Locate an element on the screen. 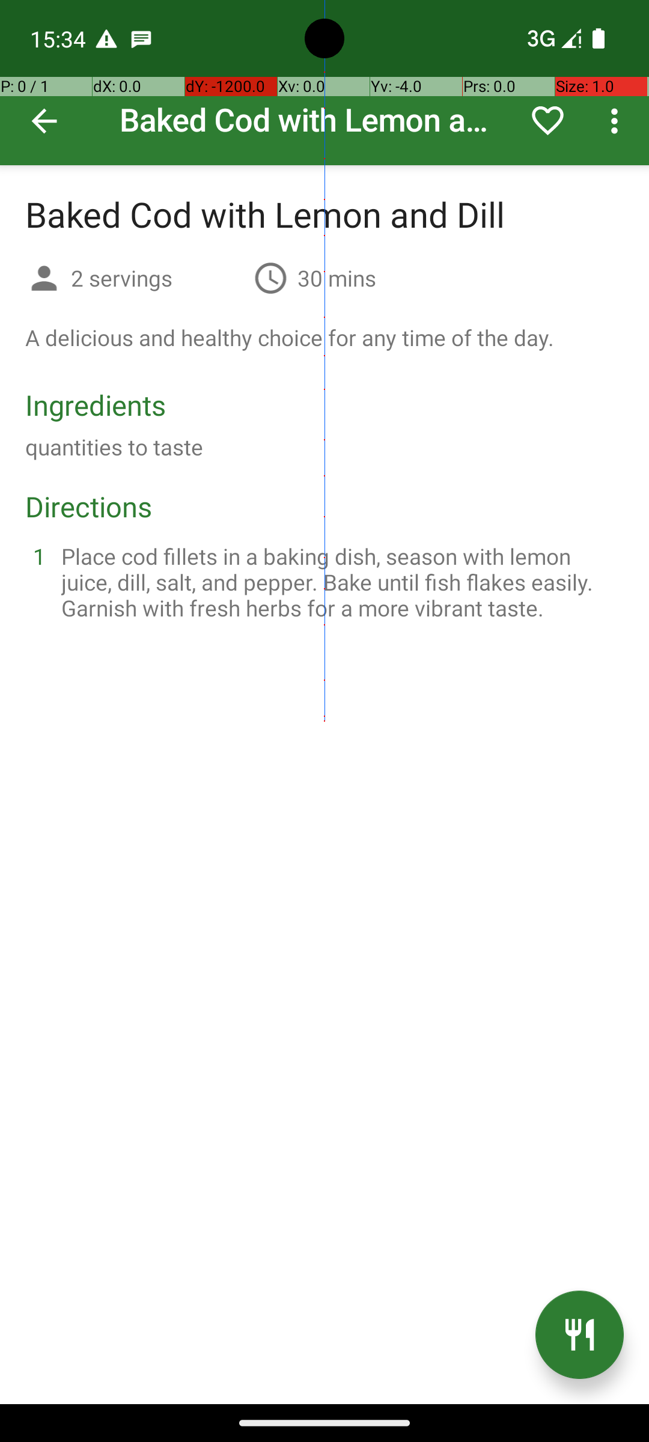  Place cod fillets in a baking dish, season with lemon juice, dill, salt, and pepper. Bake until fish flakes easily. Garnish with fresh herbs for a more vibrant taste. is located at coordinates (339, 582).